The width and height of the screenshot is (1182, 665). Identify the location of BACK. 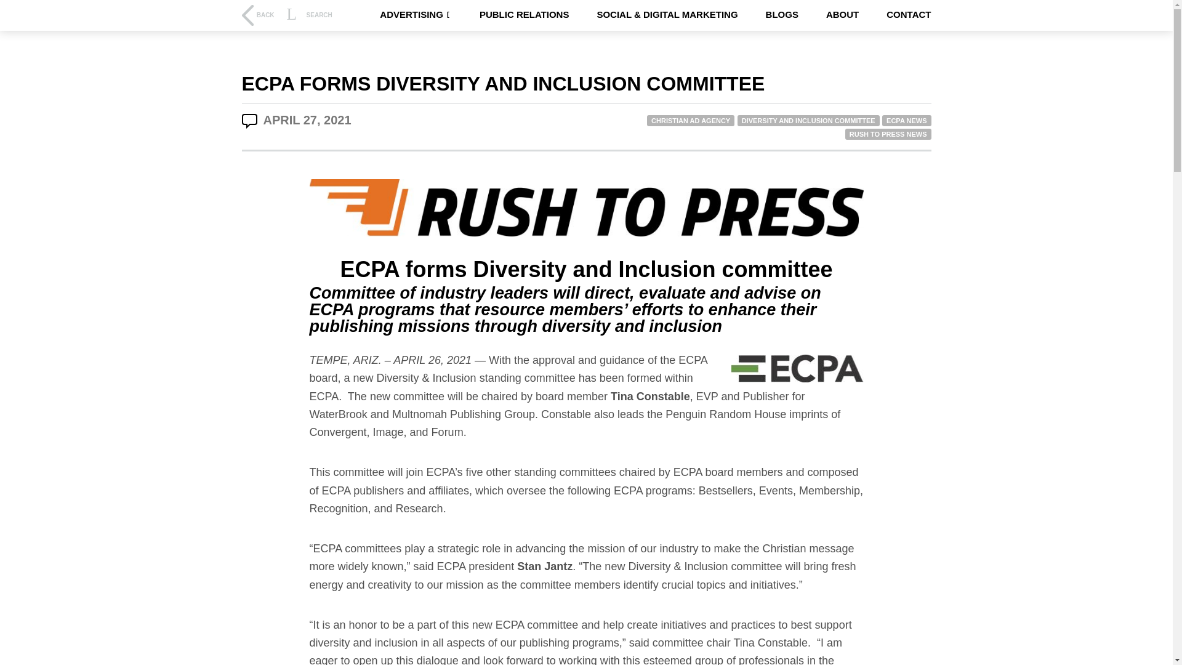
(257, 15).